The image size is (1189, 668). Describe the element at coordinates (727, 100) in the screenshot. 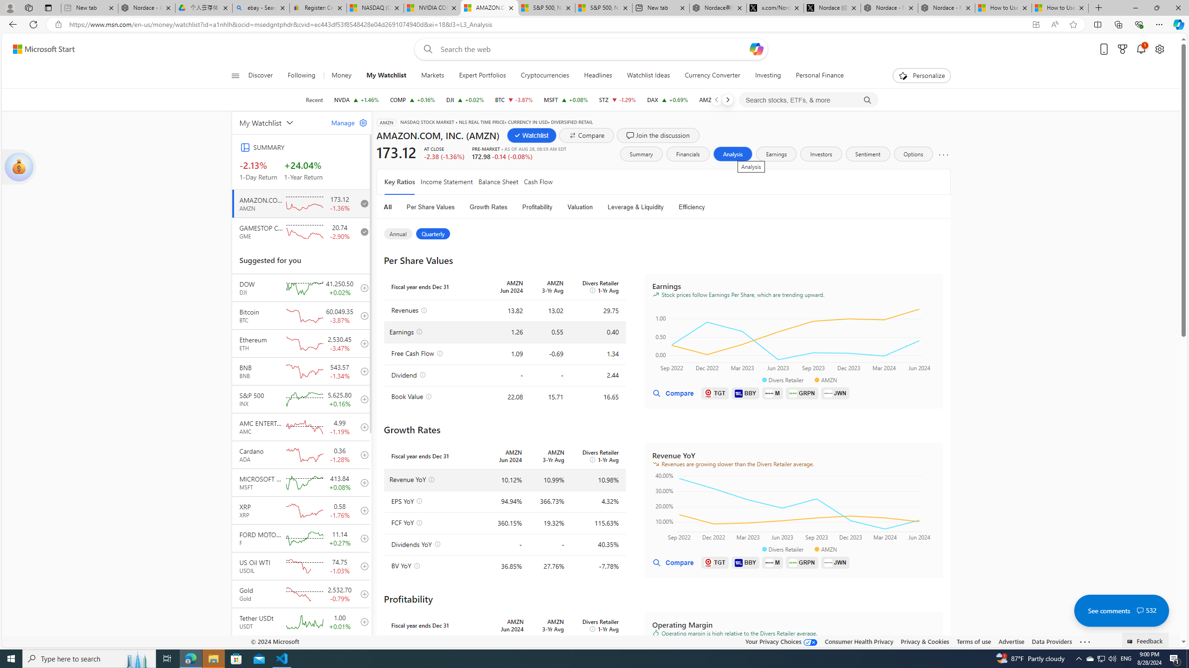

I see `Next` at that location.